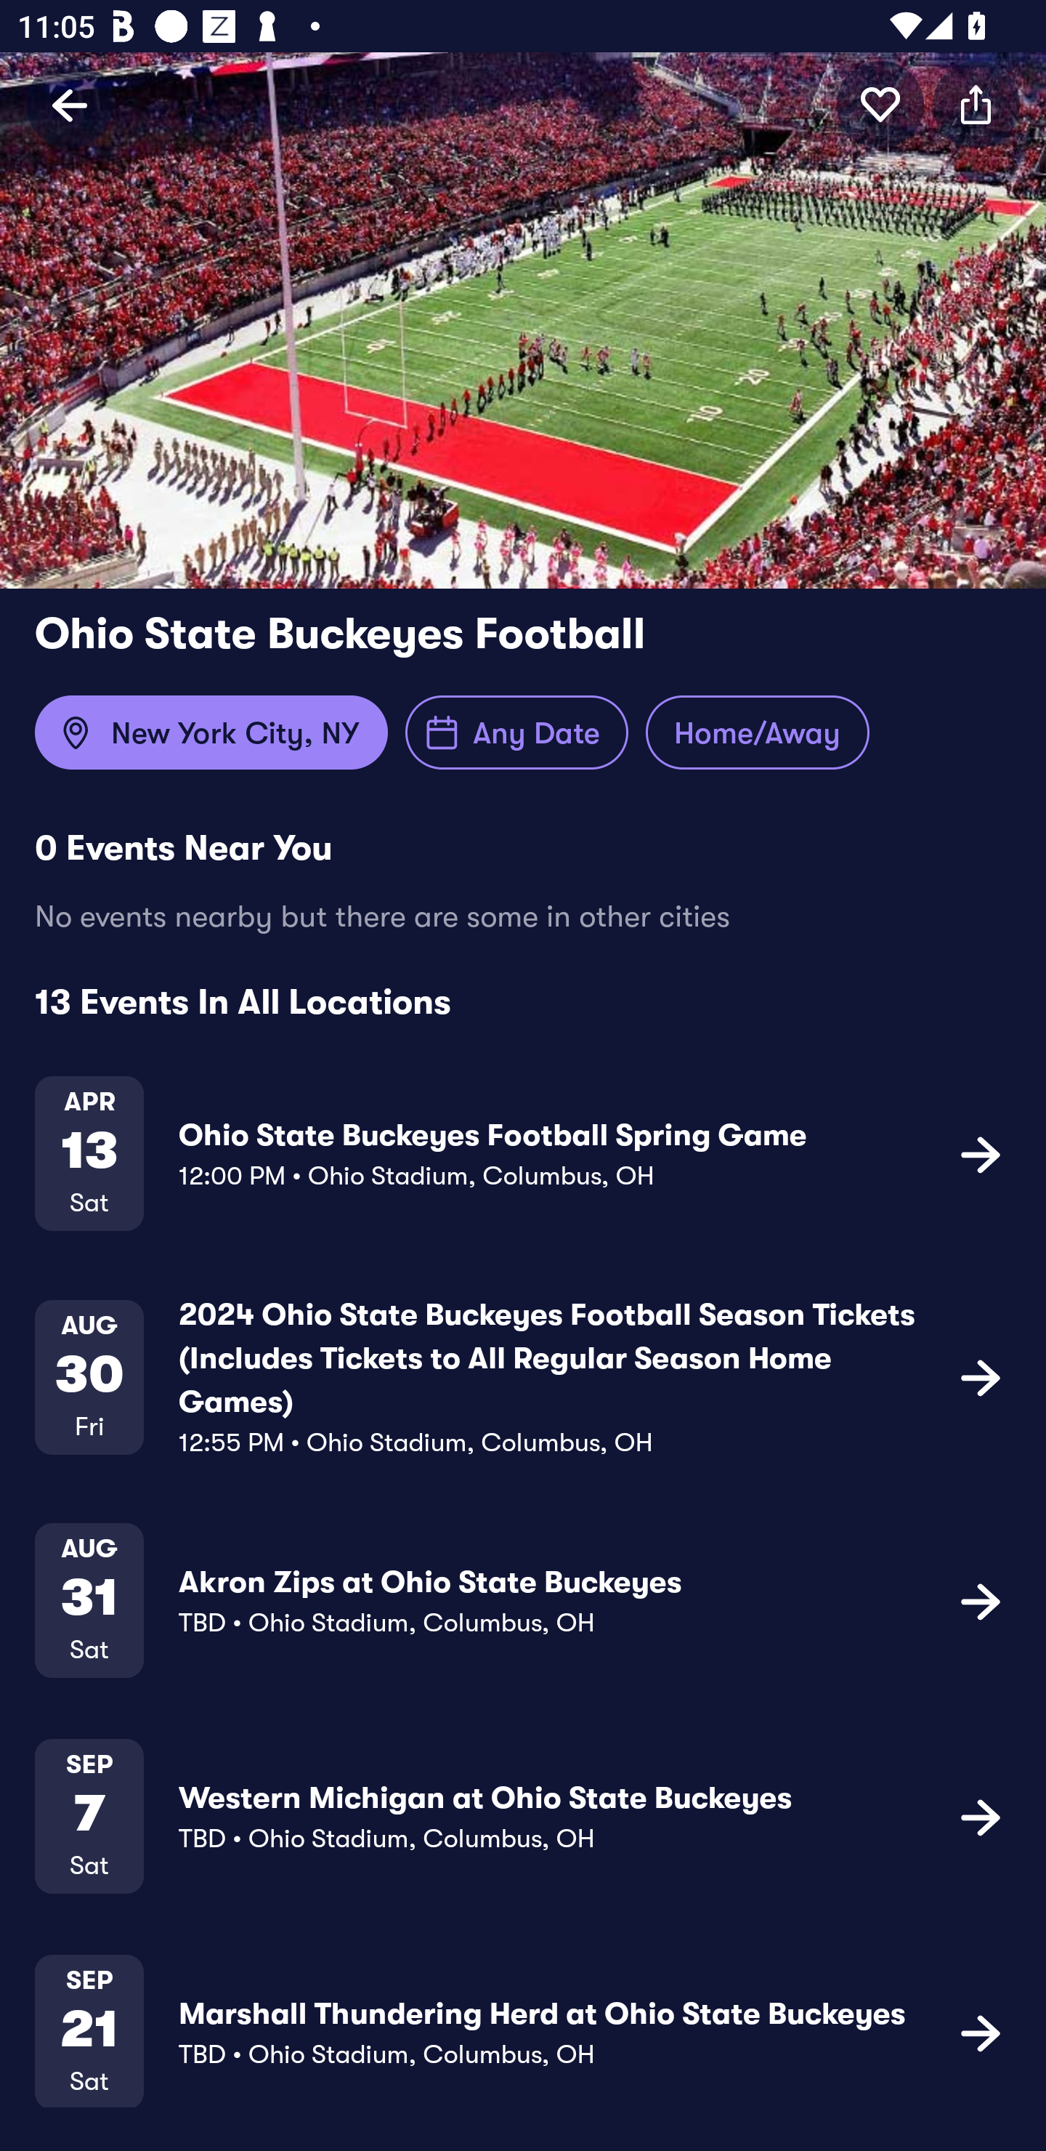 This screenshot has height=2151, width=1046. I want to click on icon button, so click(976, 104).